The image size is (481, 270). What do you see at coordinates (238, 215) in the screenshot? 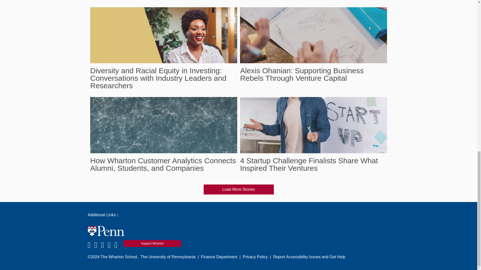
I see `Additional Links` at bounding box center [238, 215].